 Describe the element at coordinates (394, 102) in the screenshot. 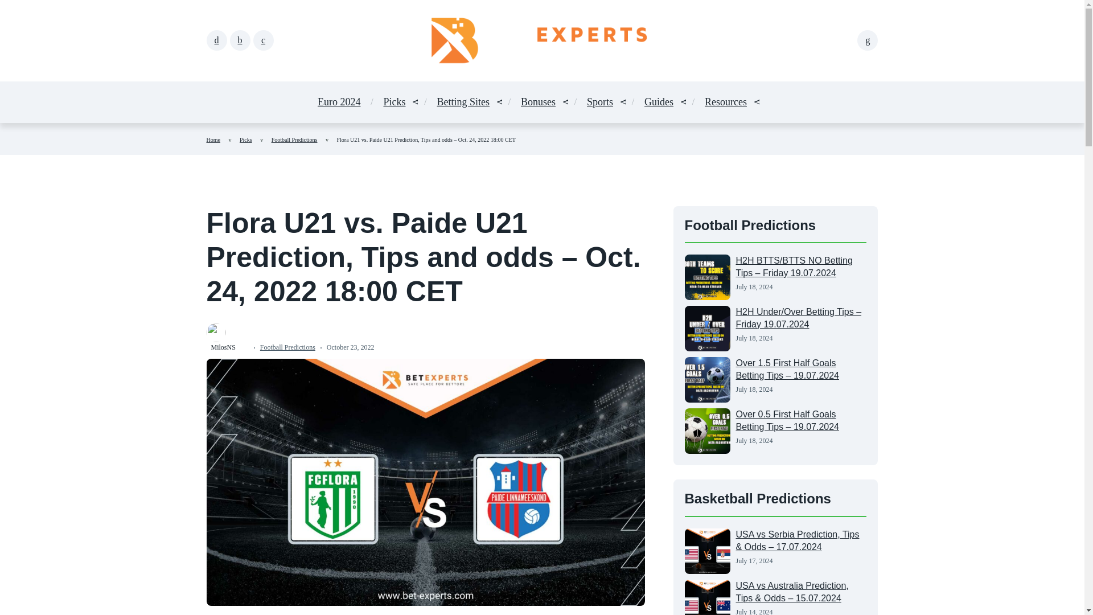

I see `Picks` at that location.